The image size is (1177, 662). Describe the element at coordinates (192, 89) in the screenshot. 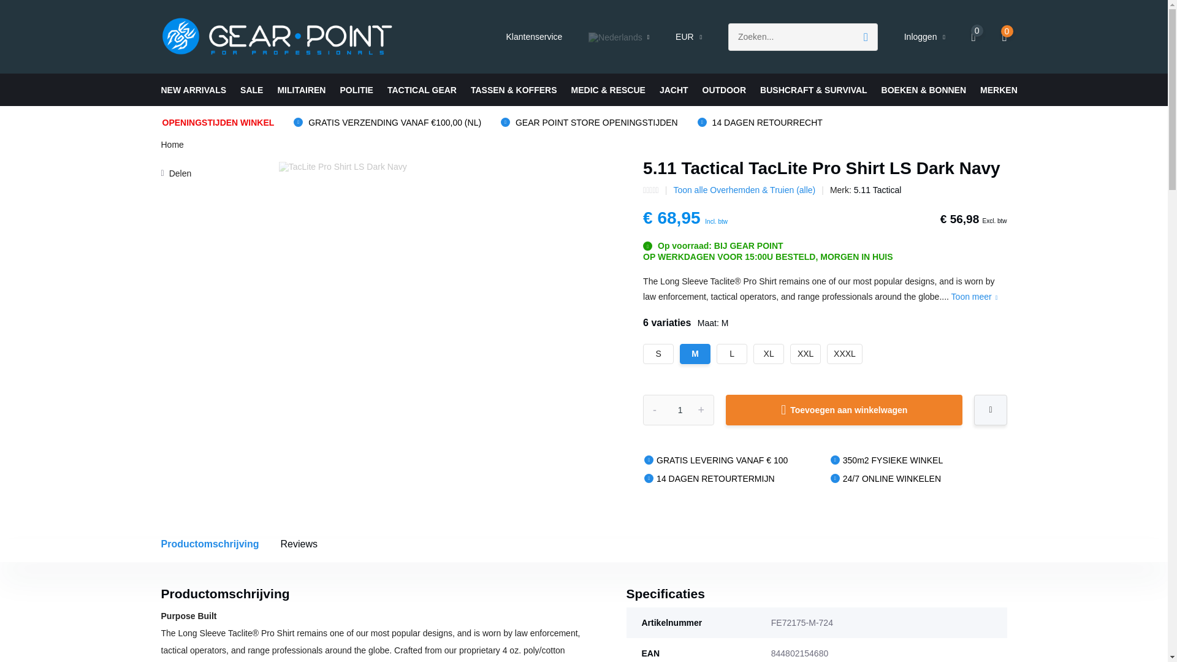

I see `NEW ARRIVALS` at that location.